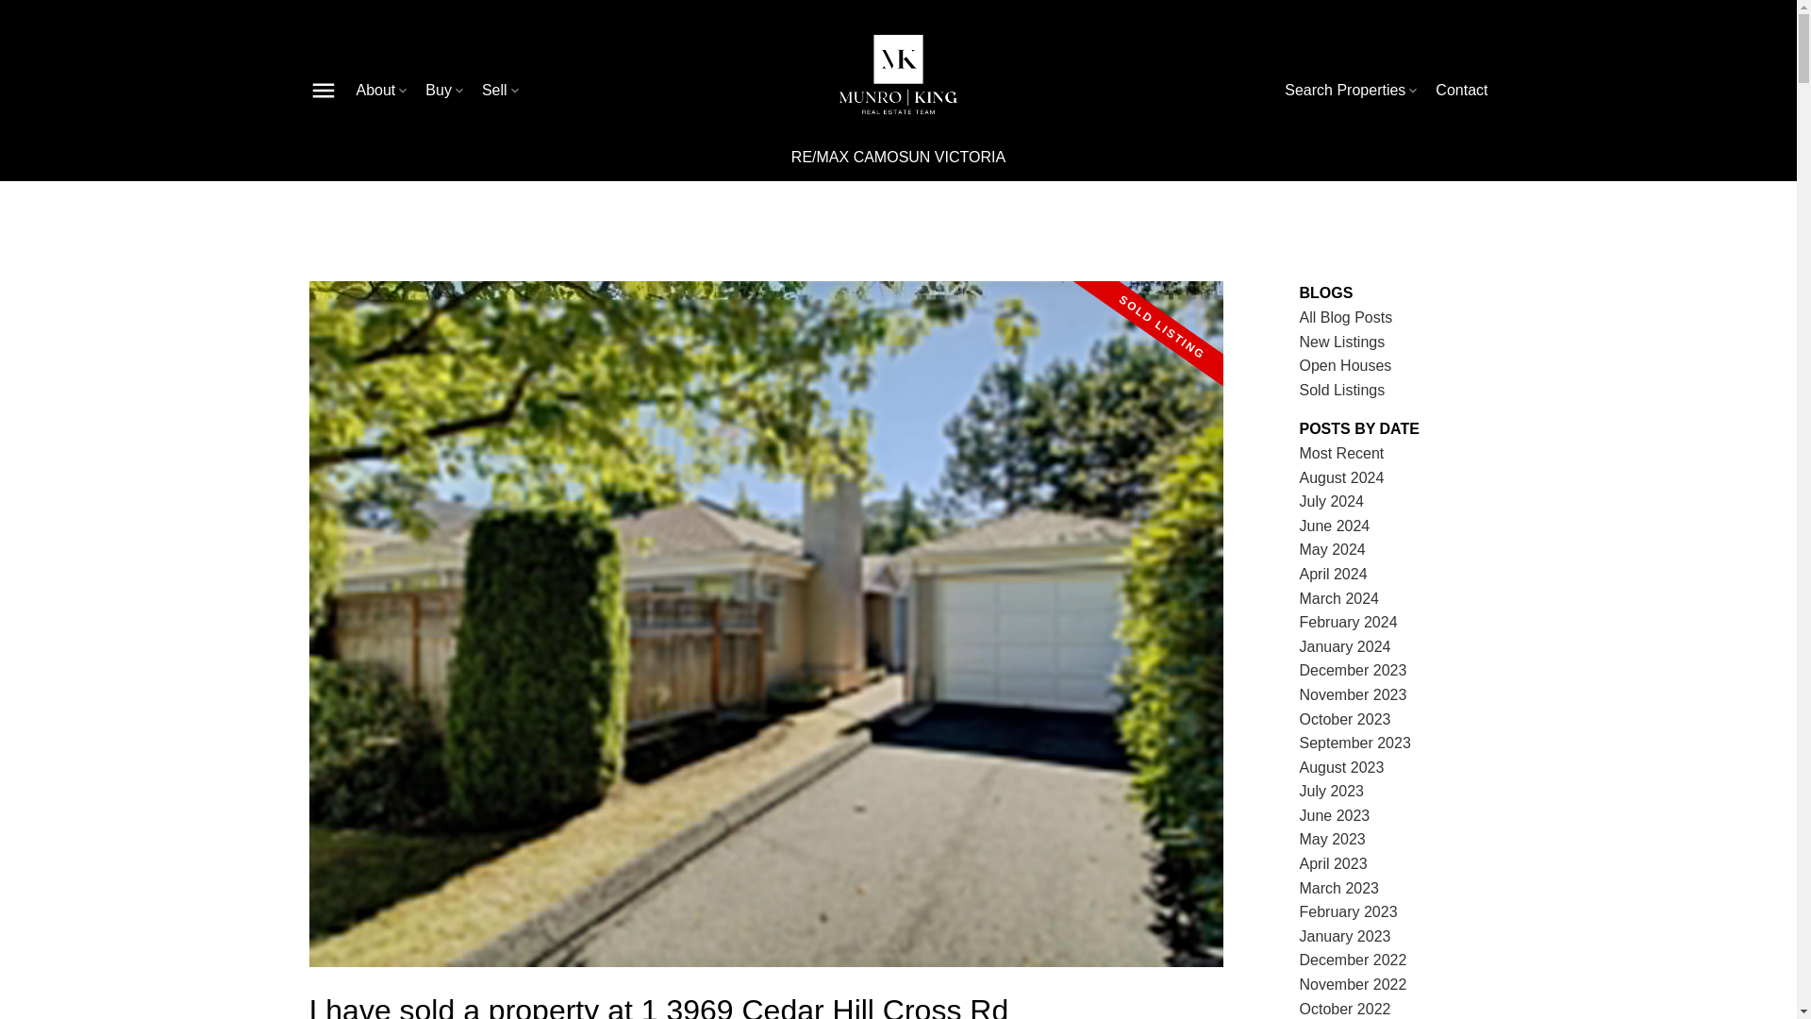 The width and height of the screenshot is (1811, 1019). I want to click on Search Properties, so click(1352, 91).